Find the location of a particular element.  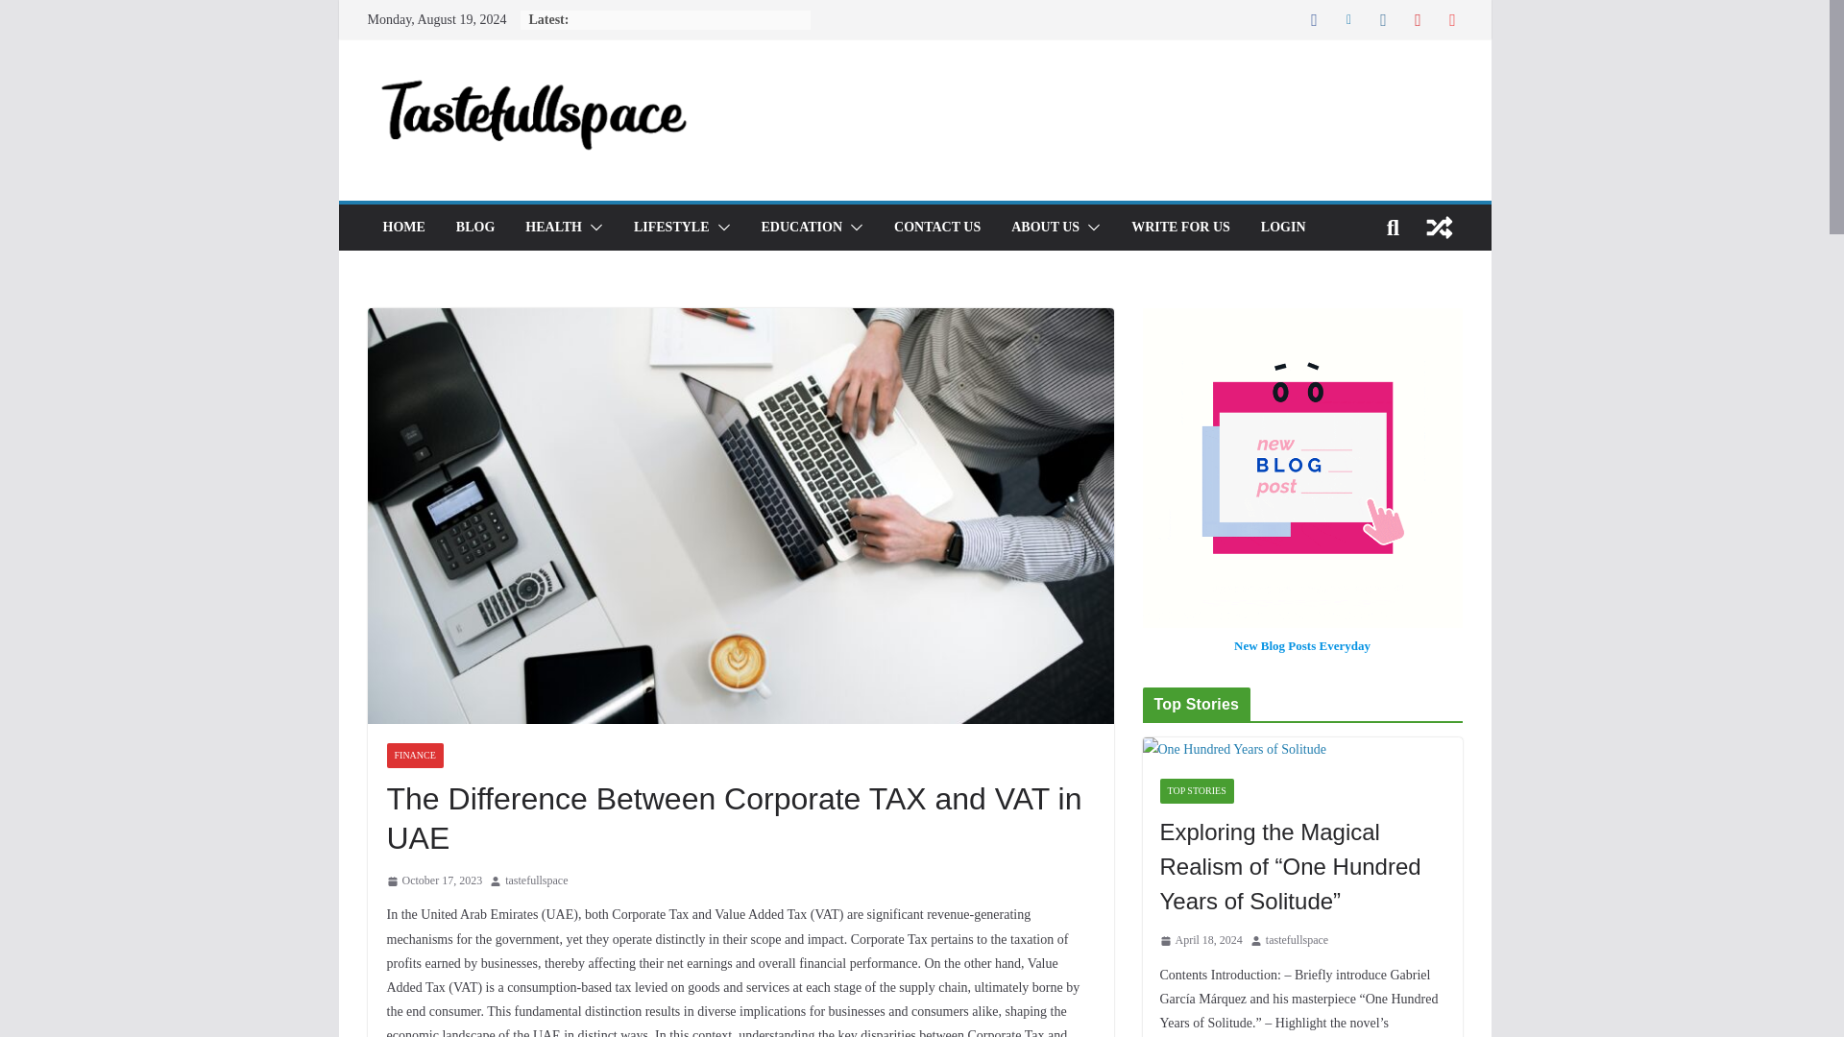

View a random post is located at coordinates (1439, 227).